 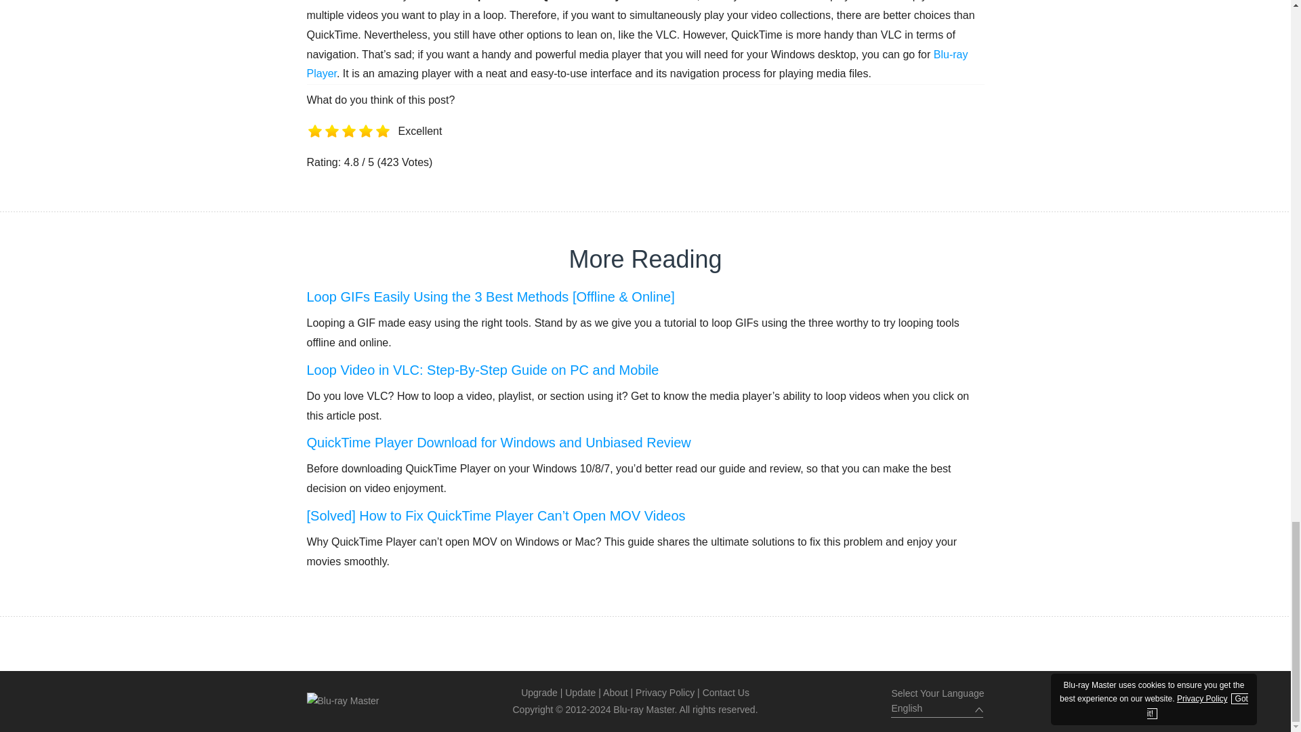 I want to click on 3, so click(x=348, y=147).